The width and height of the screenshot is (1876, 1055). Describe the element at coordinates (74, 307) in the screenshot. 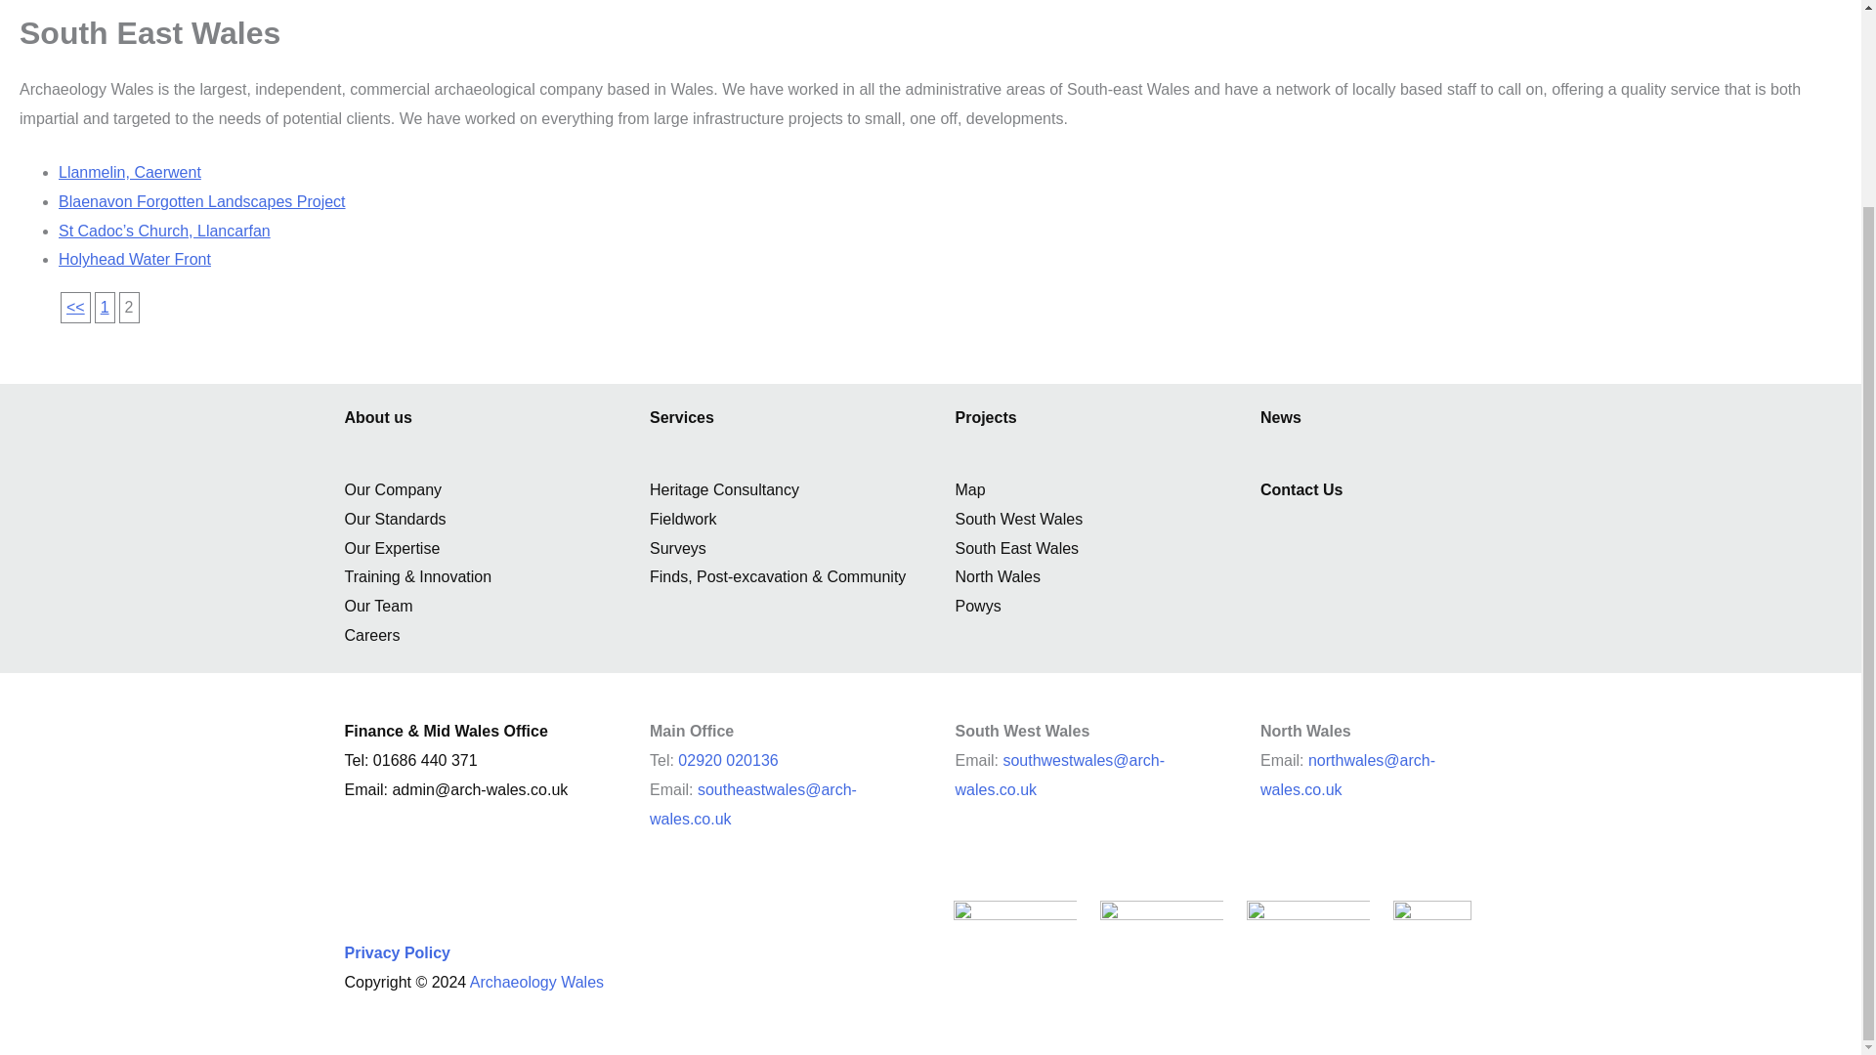

I see `1` at that location.